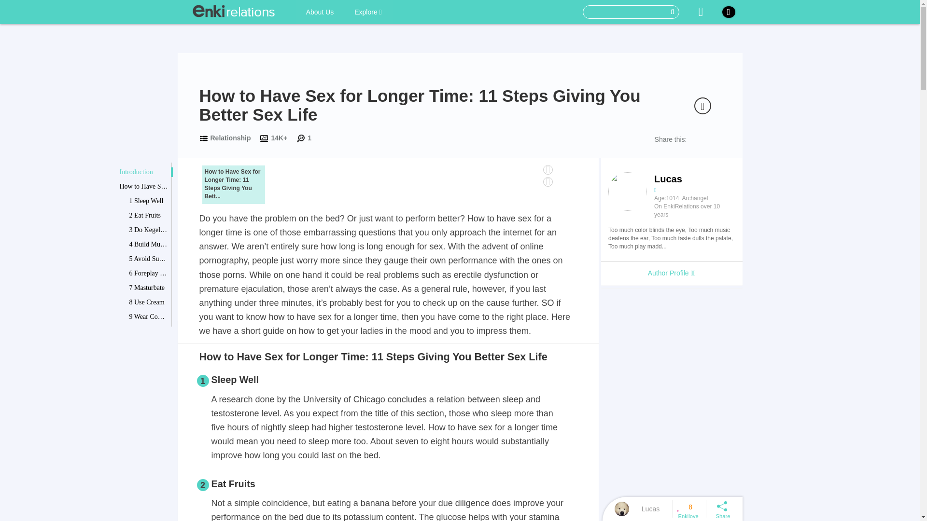 The height and width of the screenshot is (521, 927). What do you see at coordinates (149, 201) in the screenshot?
I see `1 Sleep Well` at bounding box center [149, 201].